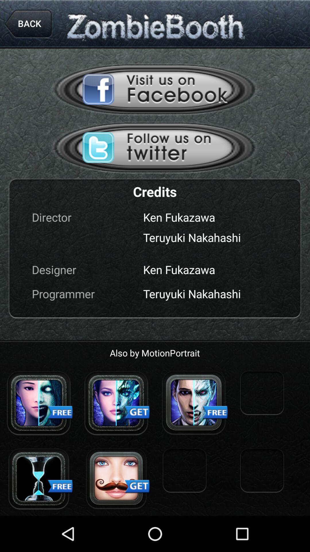 Image resolution: width=310 pixels, height=552 pixels. I want to click on hit the follow us on twitter button, so click(155, 147).